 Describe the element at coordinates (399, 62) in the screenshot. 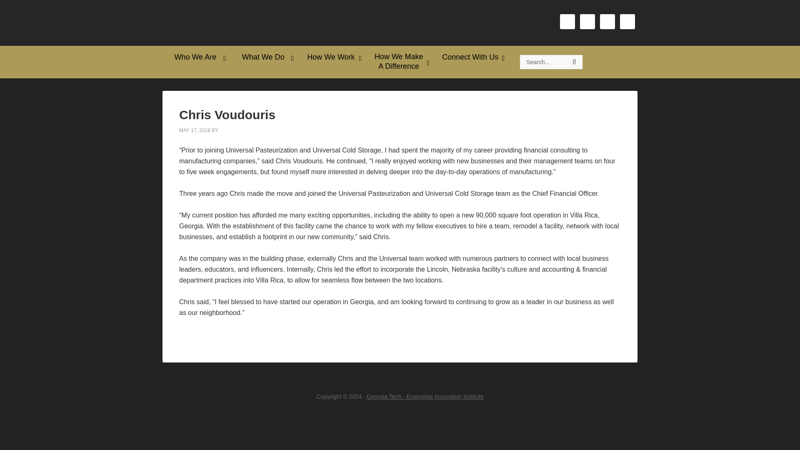

I see `How We Make A Difference` at that location.